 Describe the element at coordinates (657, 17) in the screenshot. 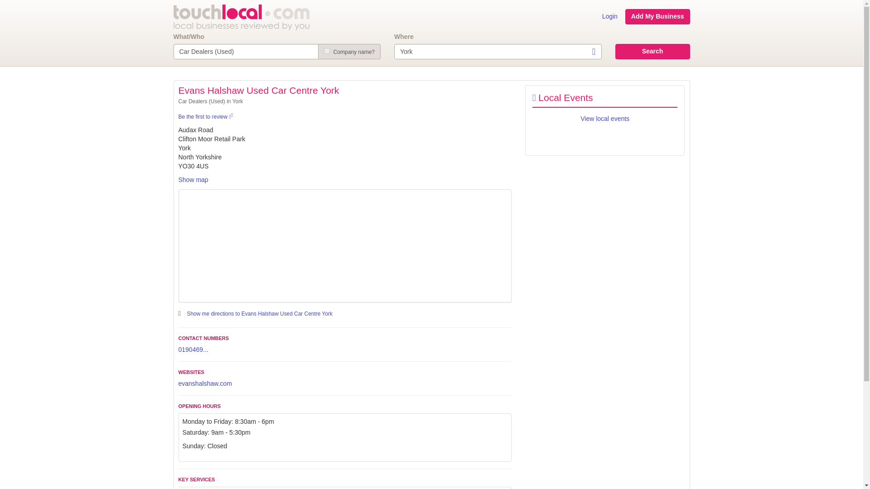

I see `Add My Business` at that location.